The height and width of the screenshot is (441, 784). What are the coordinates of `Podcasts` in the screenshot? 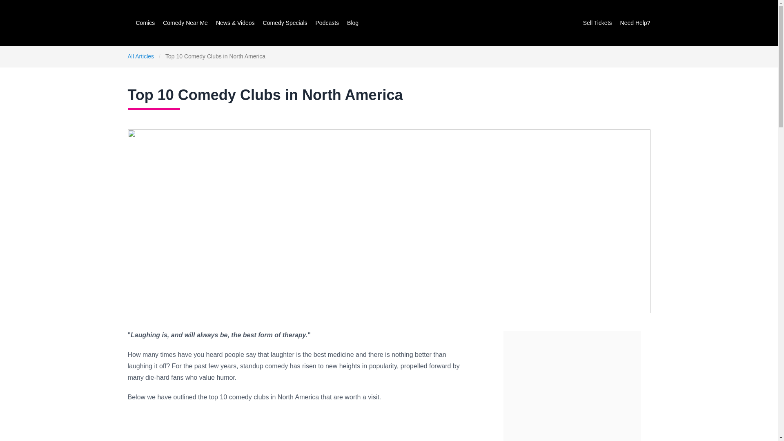 It's located at (327, 22).